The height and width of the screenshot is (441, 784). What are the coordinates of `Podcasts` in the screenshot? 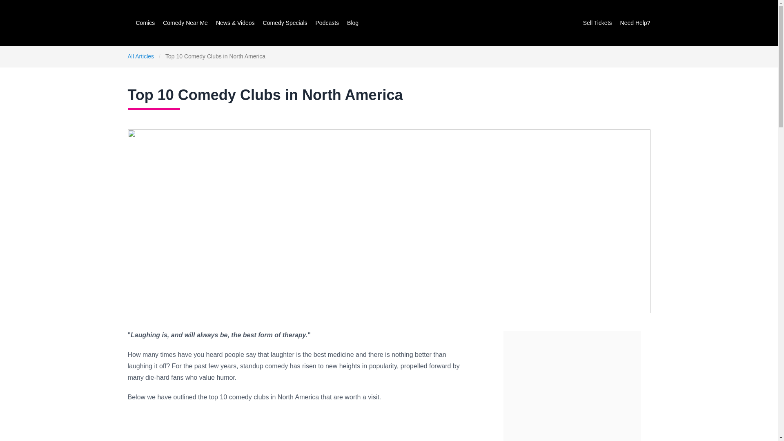 It's located at (327, 22).